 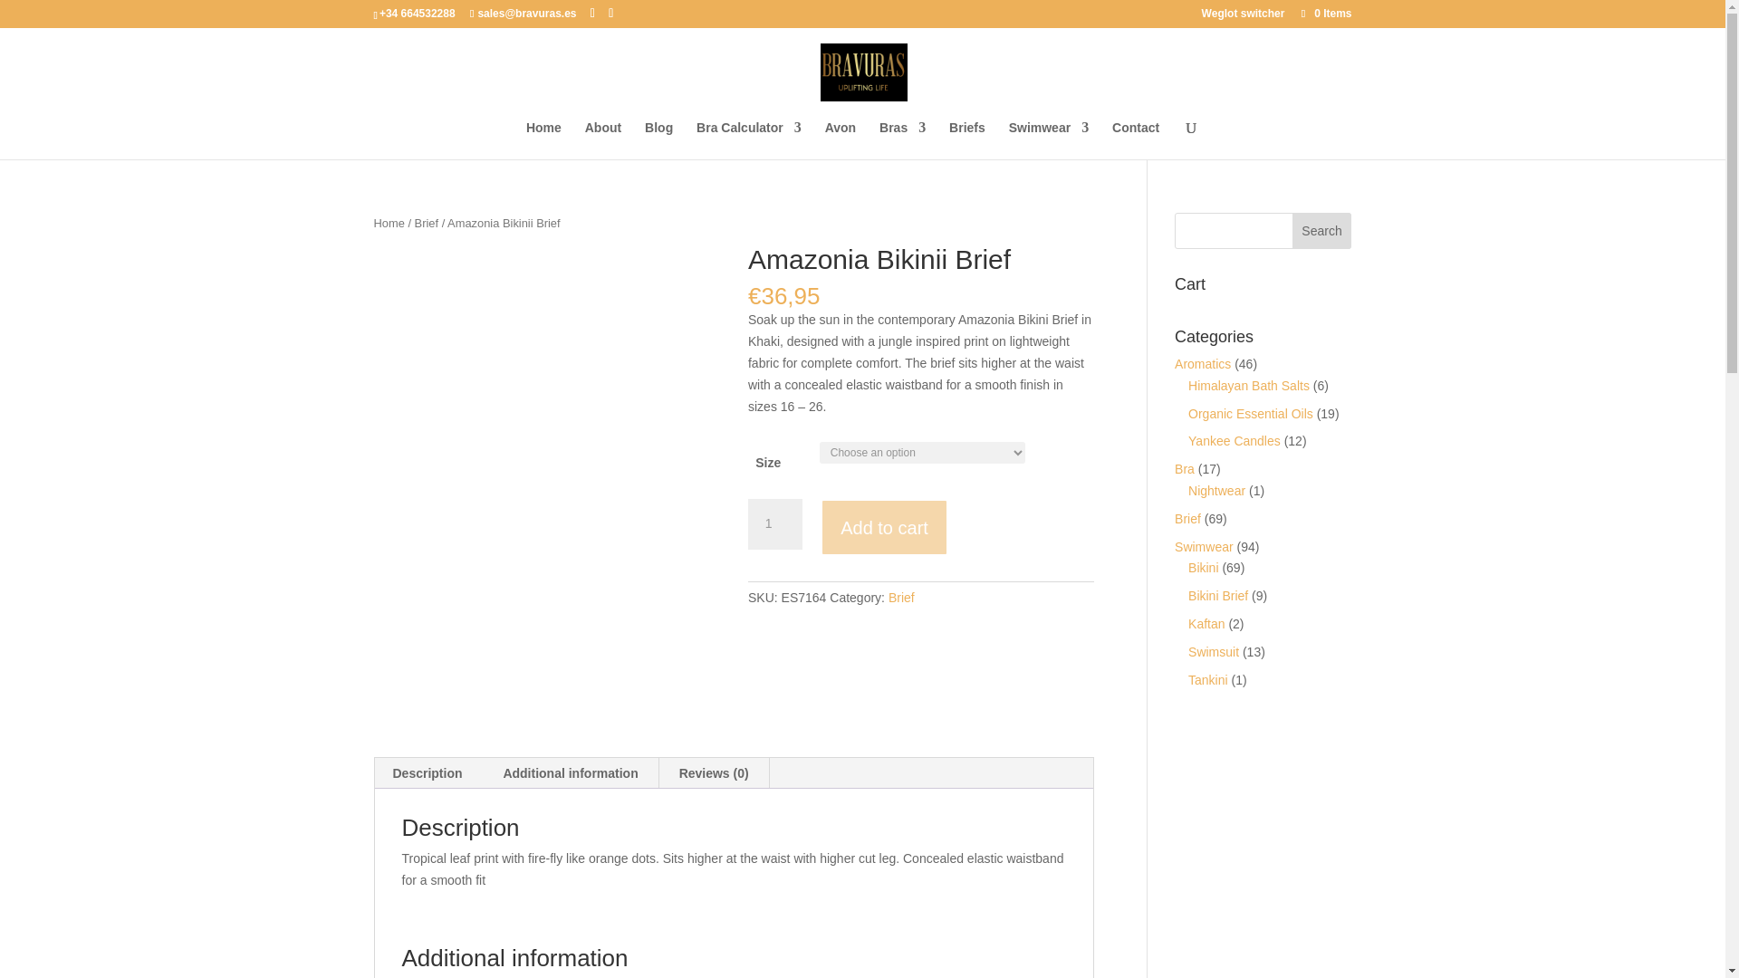 I want to click on Bras, so click(x=902, y=139).